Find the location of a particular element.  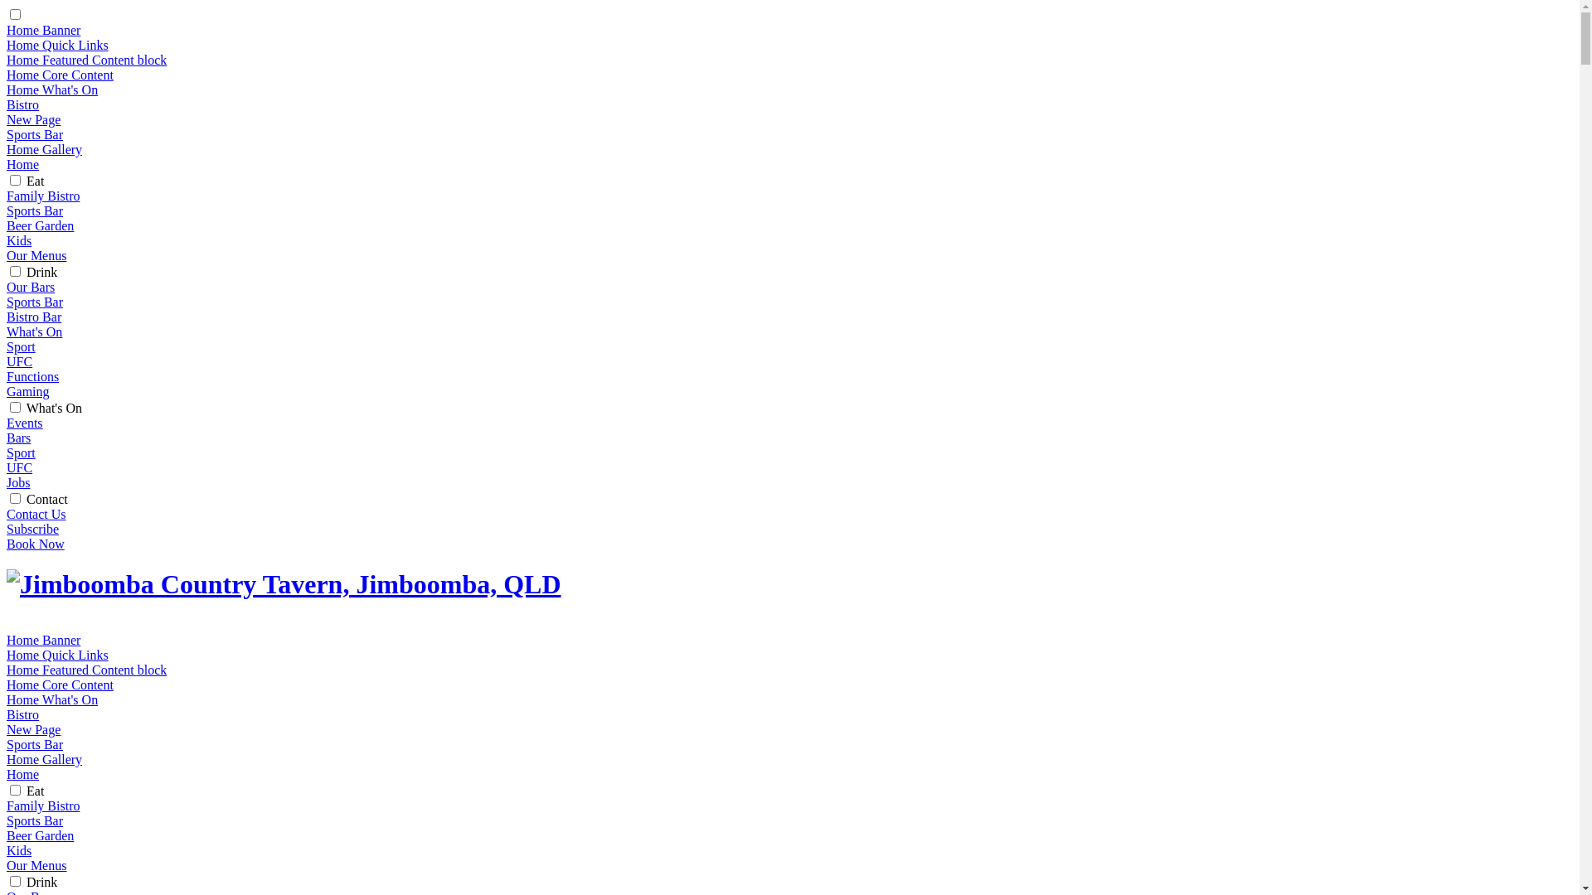

Sports Bar is located at coordinates (35, 820).